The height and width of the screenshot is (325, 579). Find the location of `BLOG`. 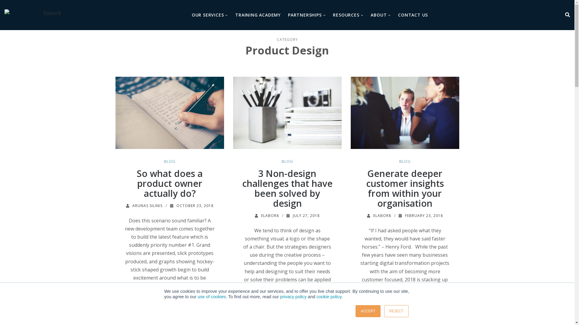

BLOG is located at coordinates (287, 161).